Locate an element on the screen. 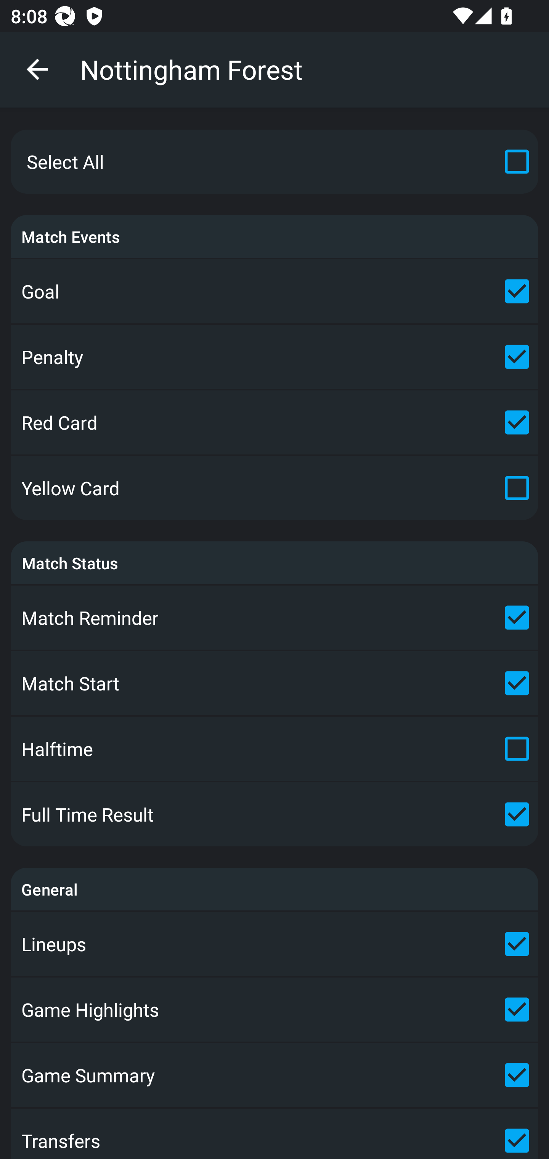  Lineups is located at coordinates (274, 944).